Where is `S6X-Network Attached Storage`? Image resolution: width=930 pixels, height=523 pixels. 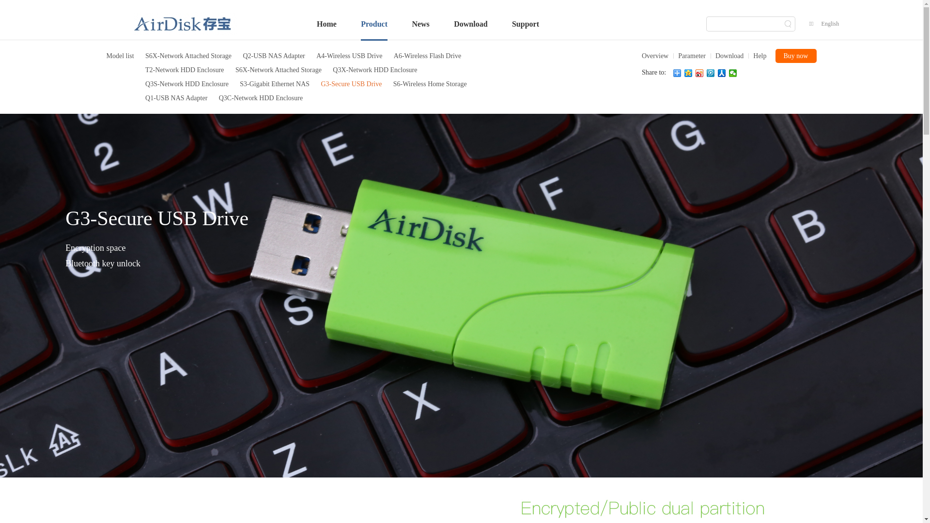 S6X-Network Attached Storage is located at coordinates (188, 56).